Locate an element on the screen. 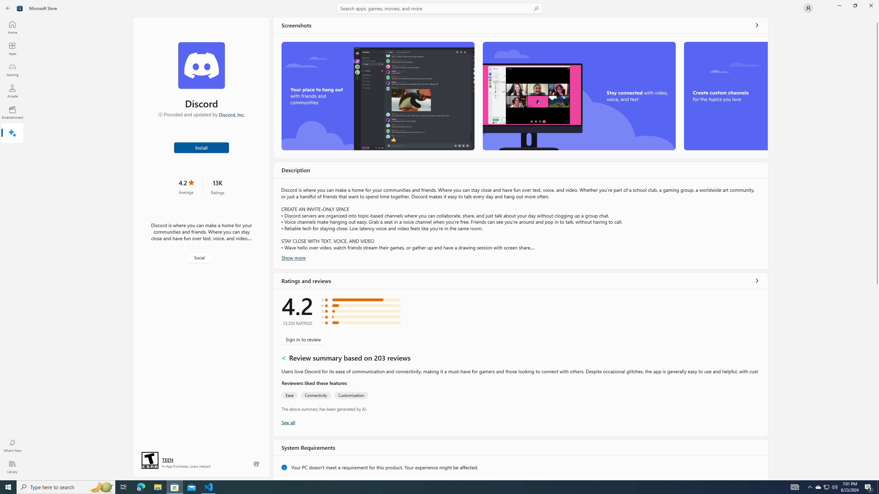 Image resolution: width=879 pixels, height=494 pixels. Class: Image is located at coordinates (20, 8).